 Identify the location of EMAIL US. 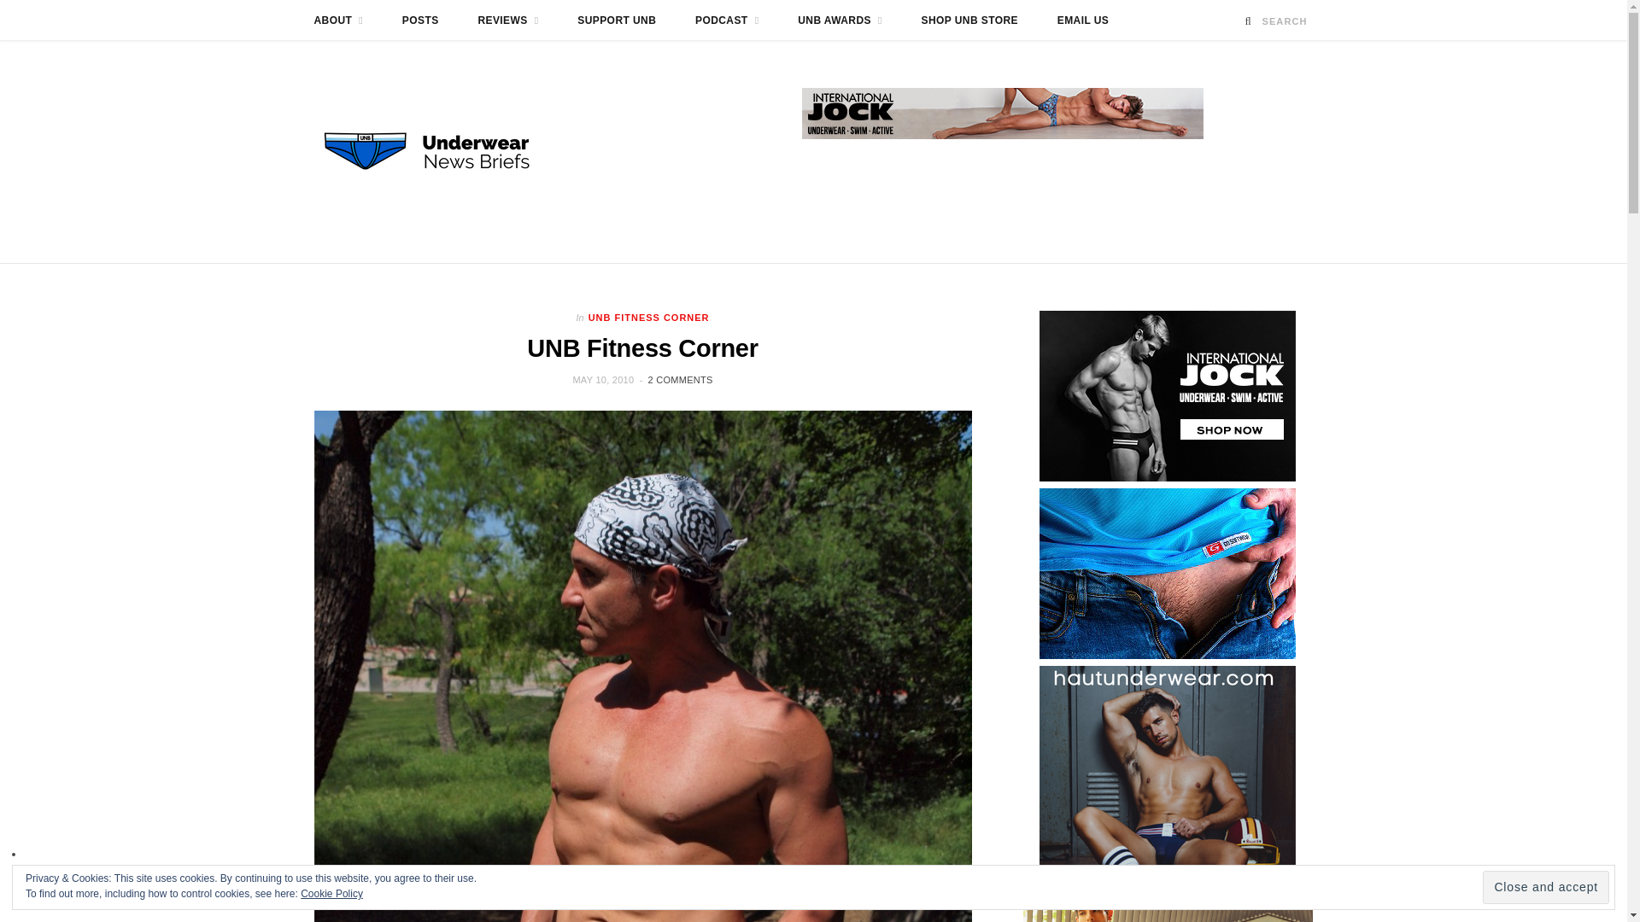
(1083, 20).